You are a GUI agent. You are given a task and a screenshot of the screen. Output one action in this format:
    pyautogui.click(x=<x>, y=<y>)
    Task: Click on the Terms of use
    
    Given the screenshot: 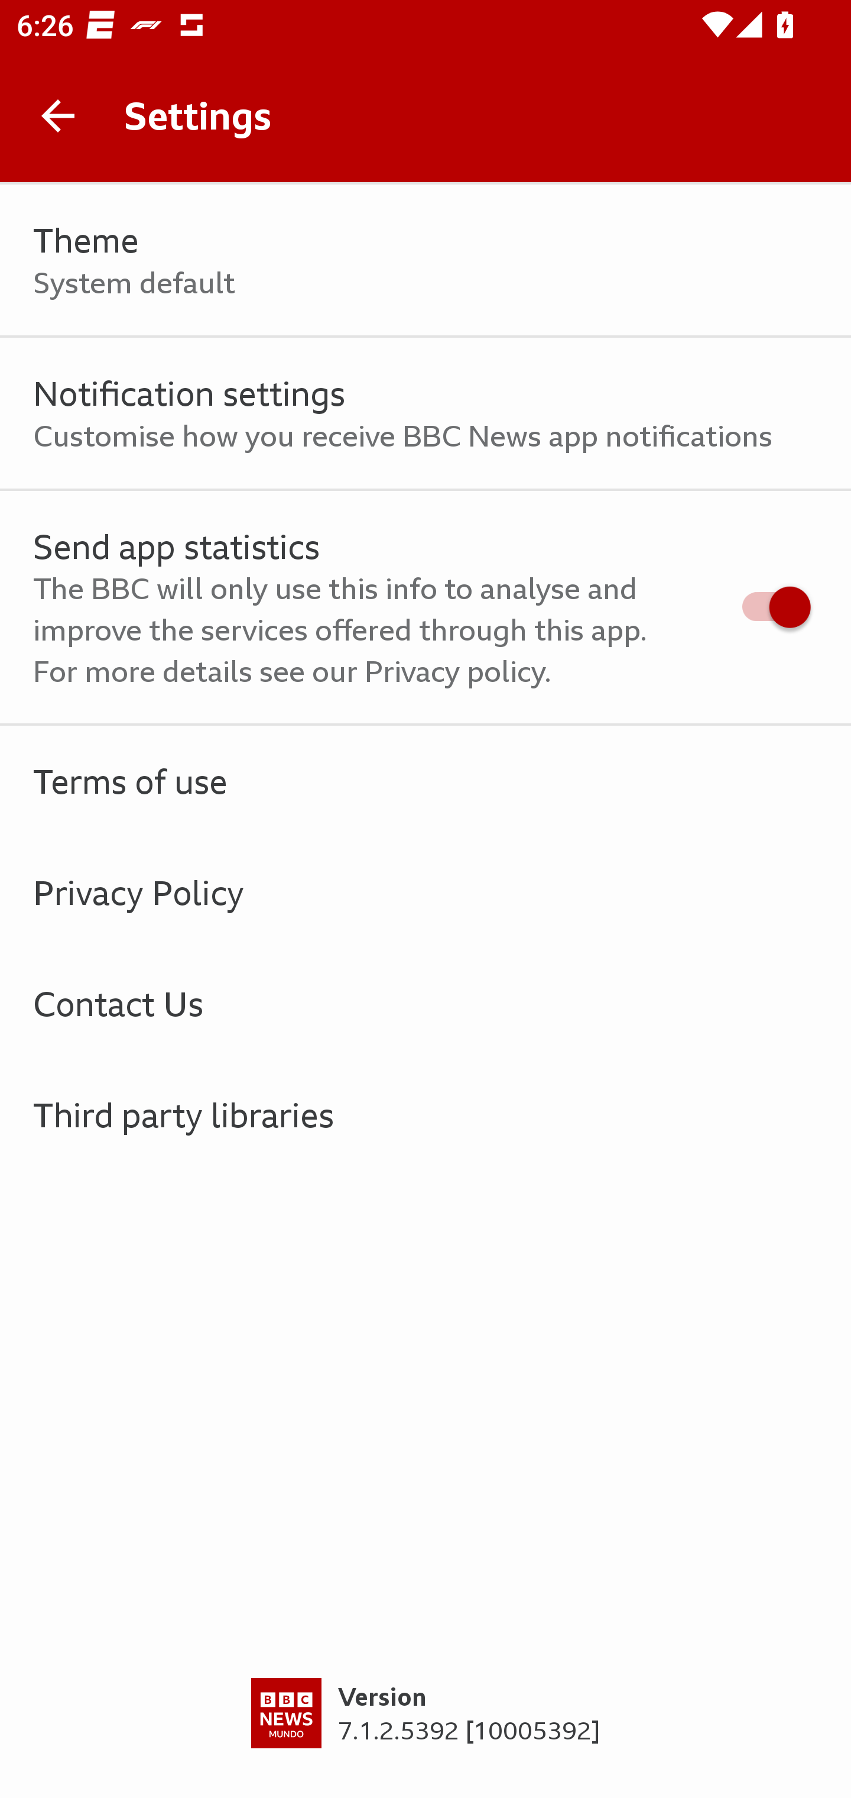 What is the action you would take?
    pyautogui.click(x=425, y=781)
    